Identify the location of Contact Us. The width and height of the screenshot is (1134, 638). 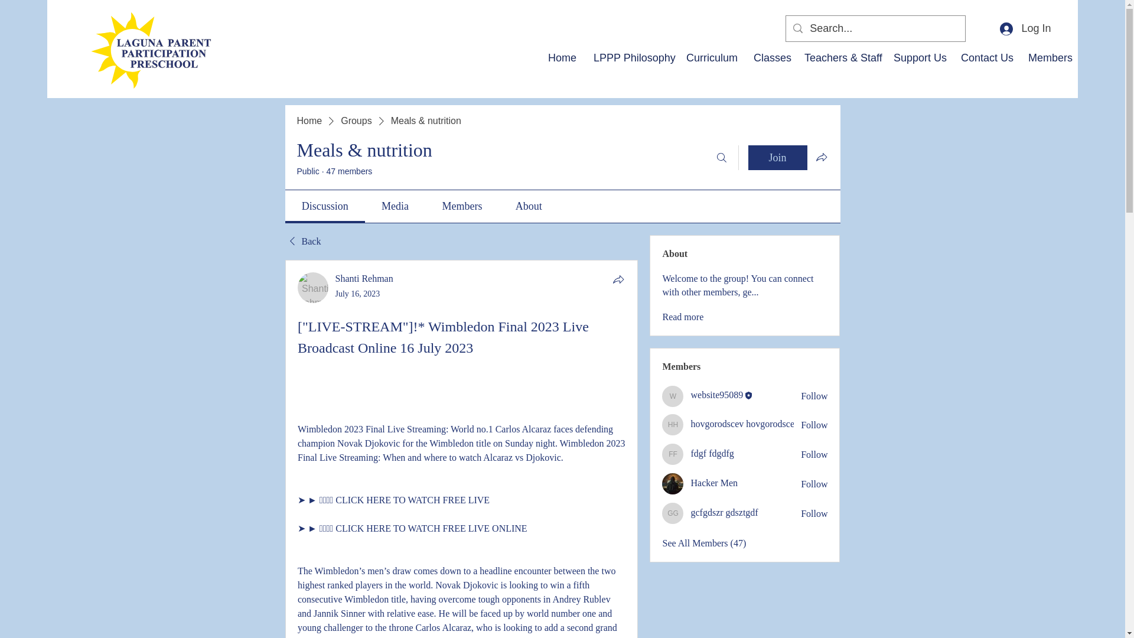
(986, 58).